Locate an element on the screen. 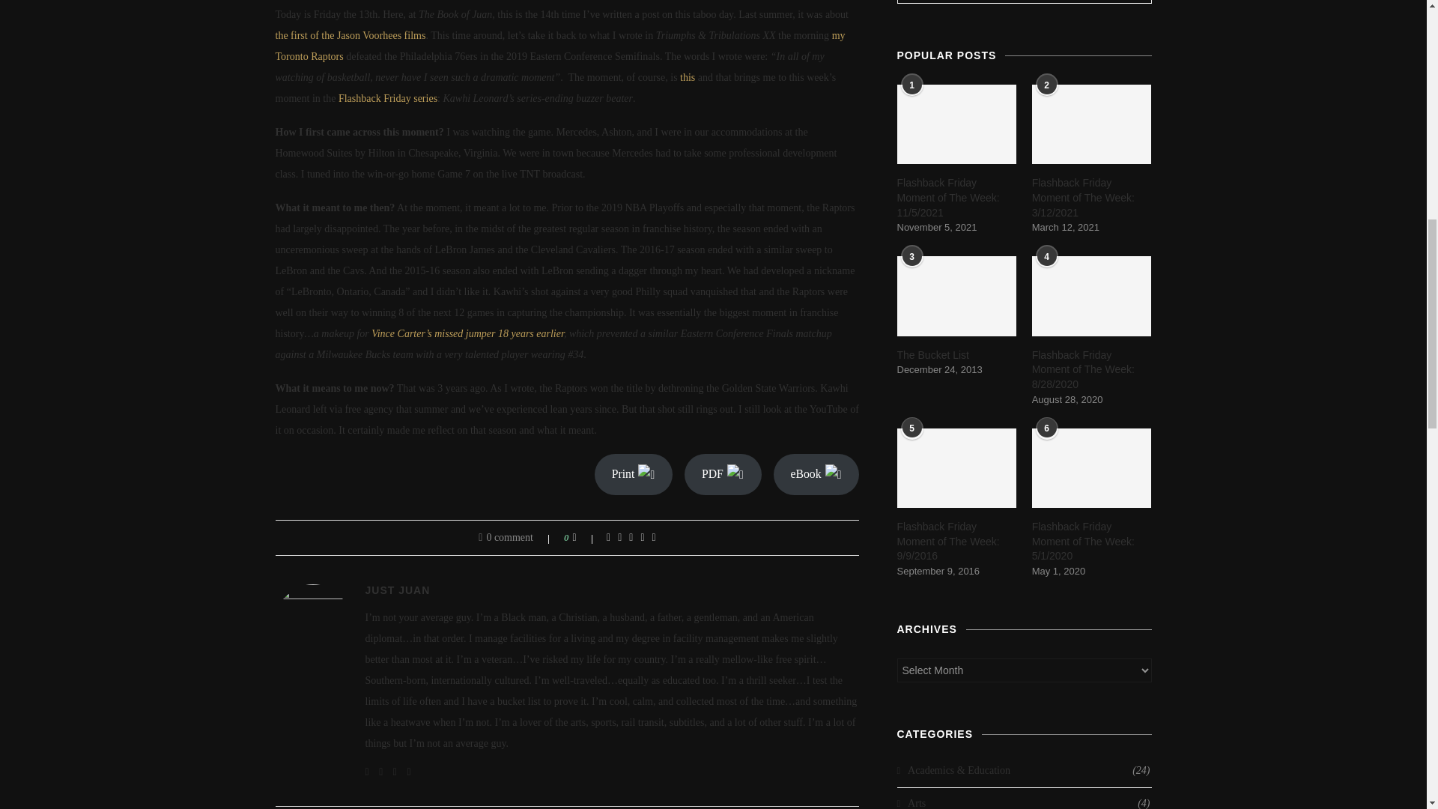 The height and width of the screenshot is (809, 1438). Flashback Friday series is located at coordinates (387, 99).